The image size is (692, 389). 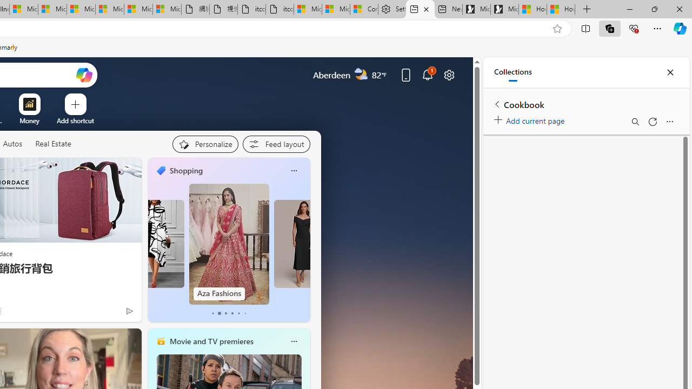 I want to click on tab-2, so click(x=225, y=313).